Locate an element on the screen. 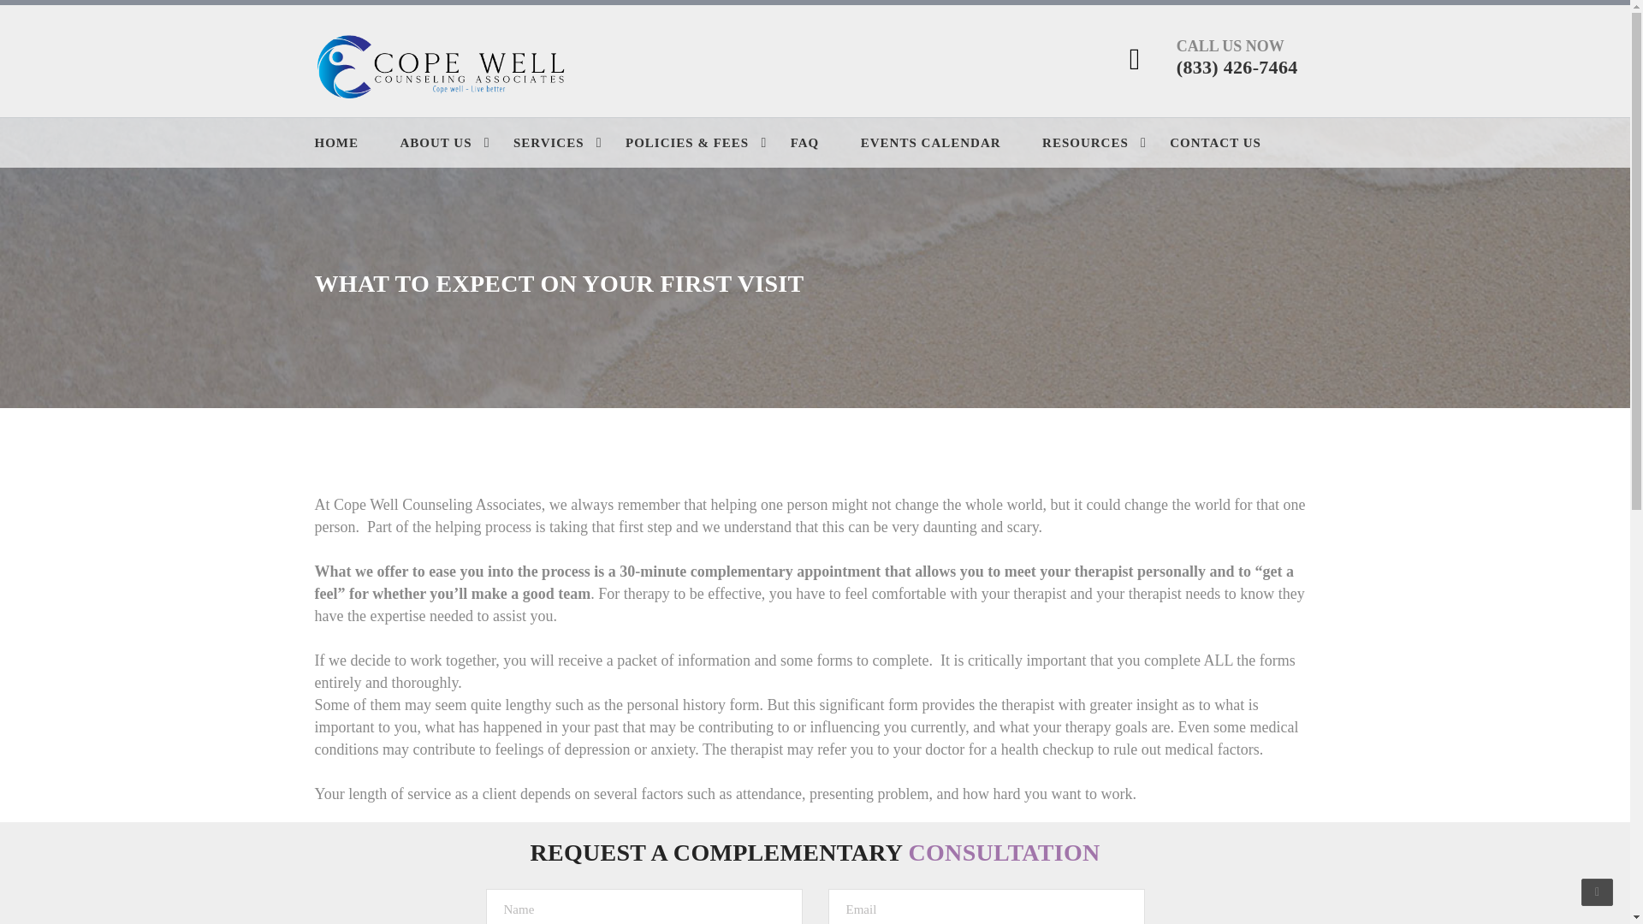 Image resolution: width=1643 pixels, height=924 pixels. ABOUT US is located at coordinates (455, 143).